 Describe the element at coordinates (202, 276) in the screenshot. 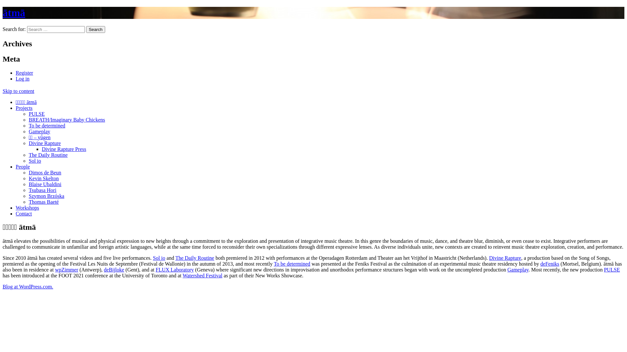

I see `Watershed Festival` at that location.